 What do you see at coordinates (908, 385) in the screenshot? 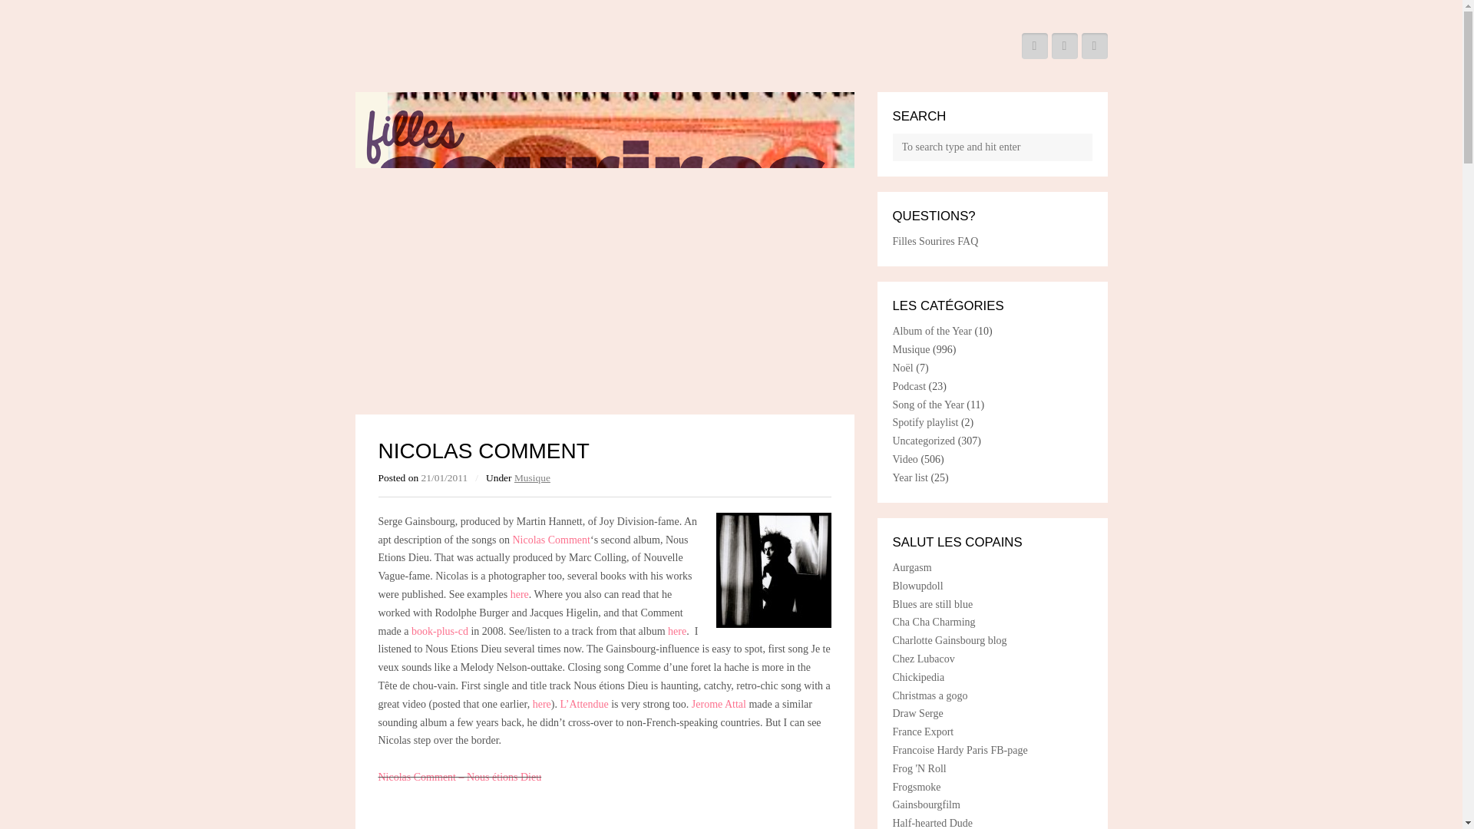
I see `Podcast` at bounding box center [908, 385].